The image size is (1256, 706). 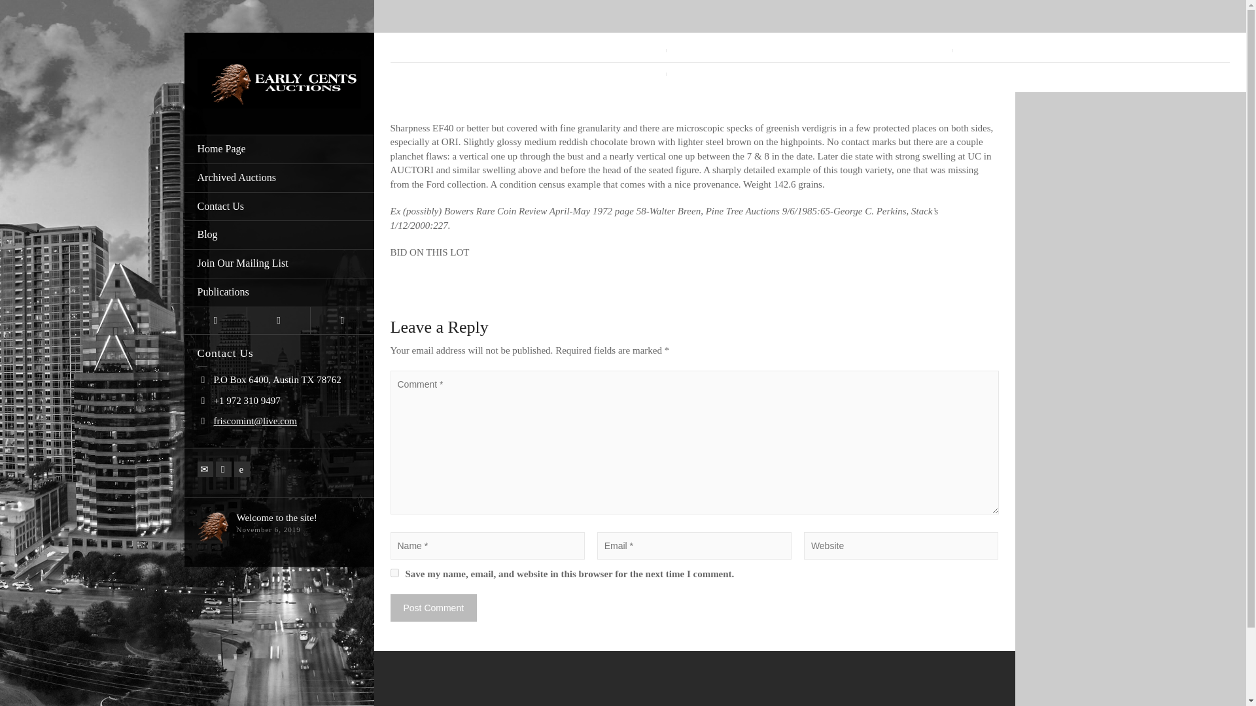 I want to click on Join Our Mailing List, so click(x=279, y=264).